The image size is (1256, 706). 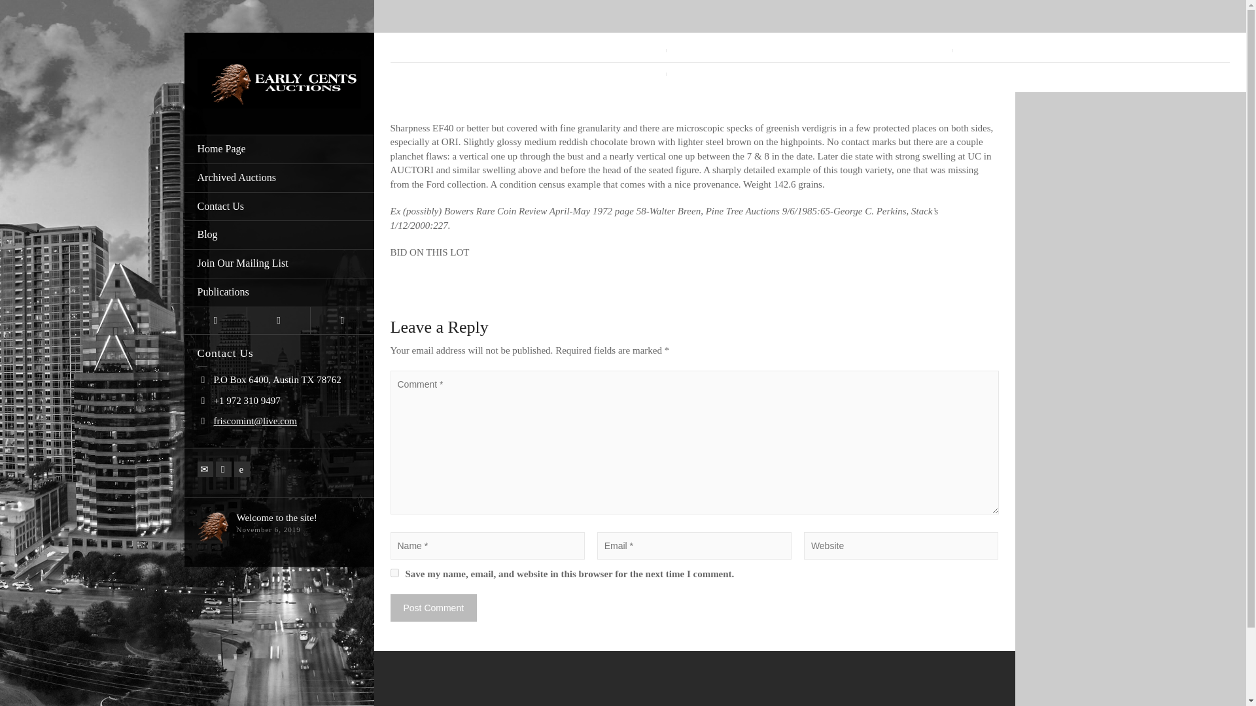 I want to click on Join Our Mailing List, so click(x=279, y=264).